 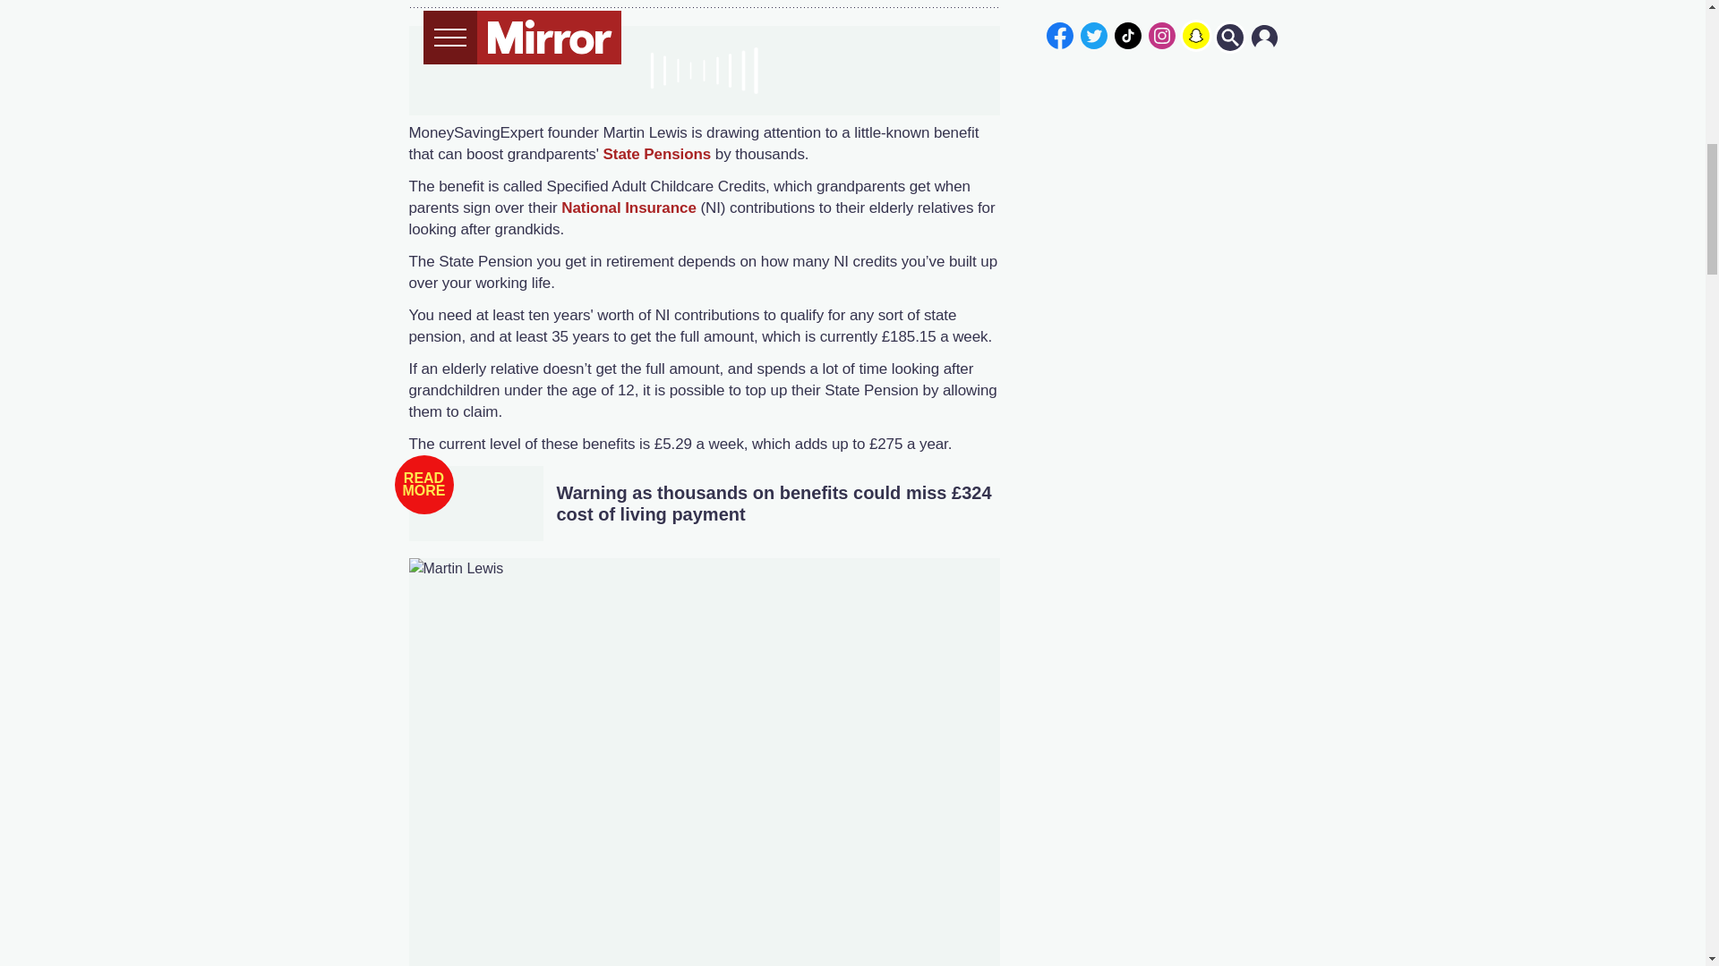 What do you see at coordinates (629, 208) in the screenshot?
I see `National Insurance` at bounding box center [629, 208].